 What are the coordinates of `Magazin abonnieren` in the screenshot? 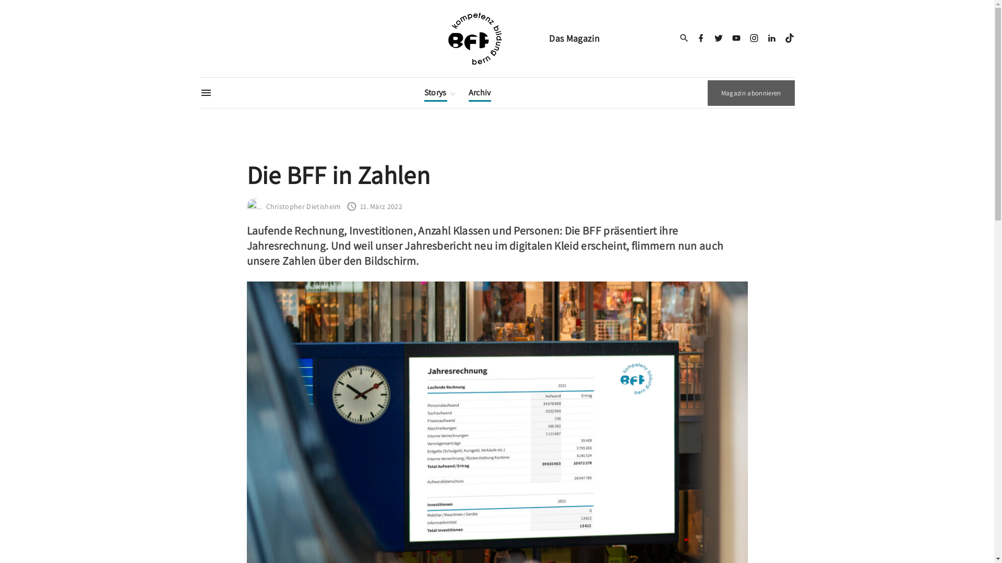 It's located at (751, 93).